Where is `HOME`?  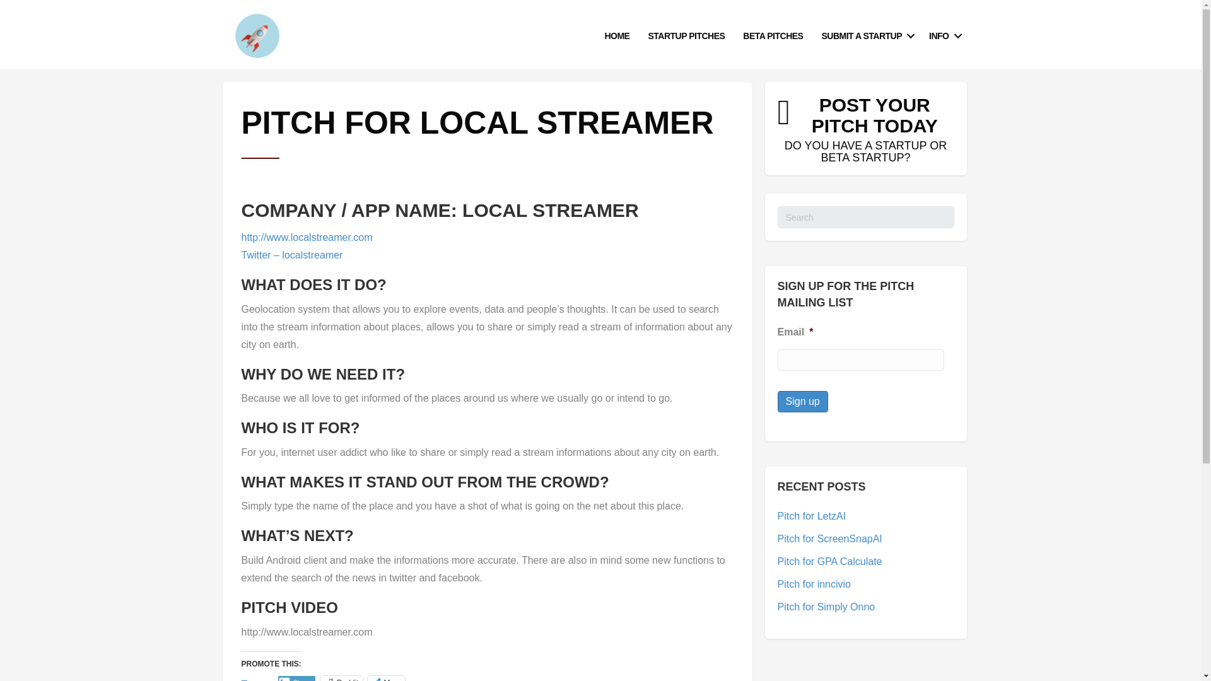 HOME is located at coordinates (829, 538).